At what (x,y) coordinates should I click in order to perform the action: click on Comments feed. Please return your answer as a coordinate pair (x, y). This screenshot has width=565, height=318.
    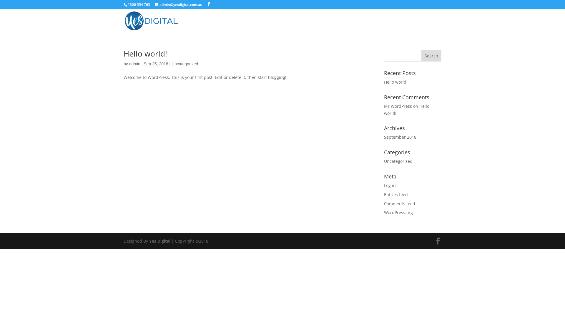
    Looking at the image, I should click on (400, 204).